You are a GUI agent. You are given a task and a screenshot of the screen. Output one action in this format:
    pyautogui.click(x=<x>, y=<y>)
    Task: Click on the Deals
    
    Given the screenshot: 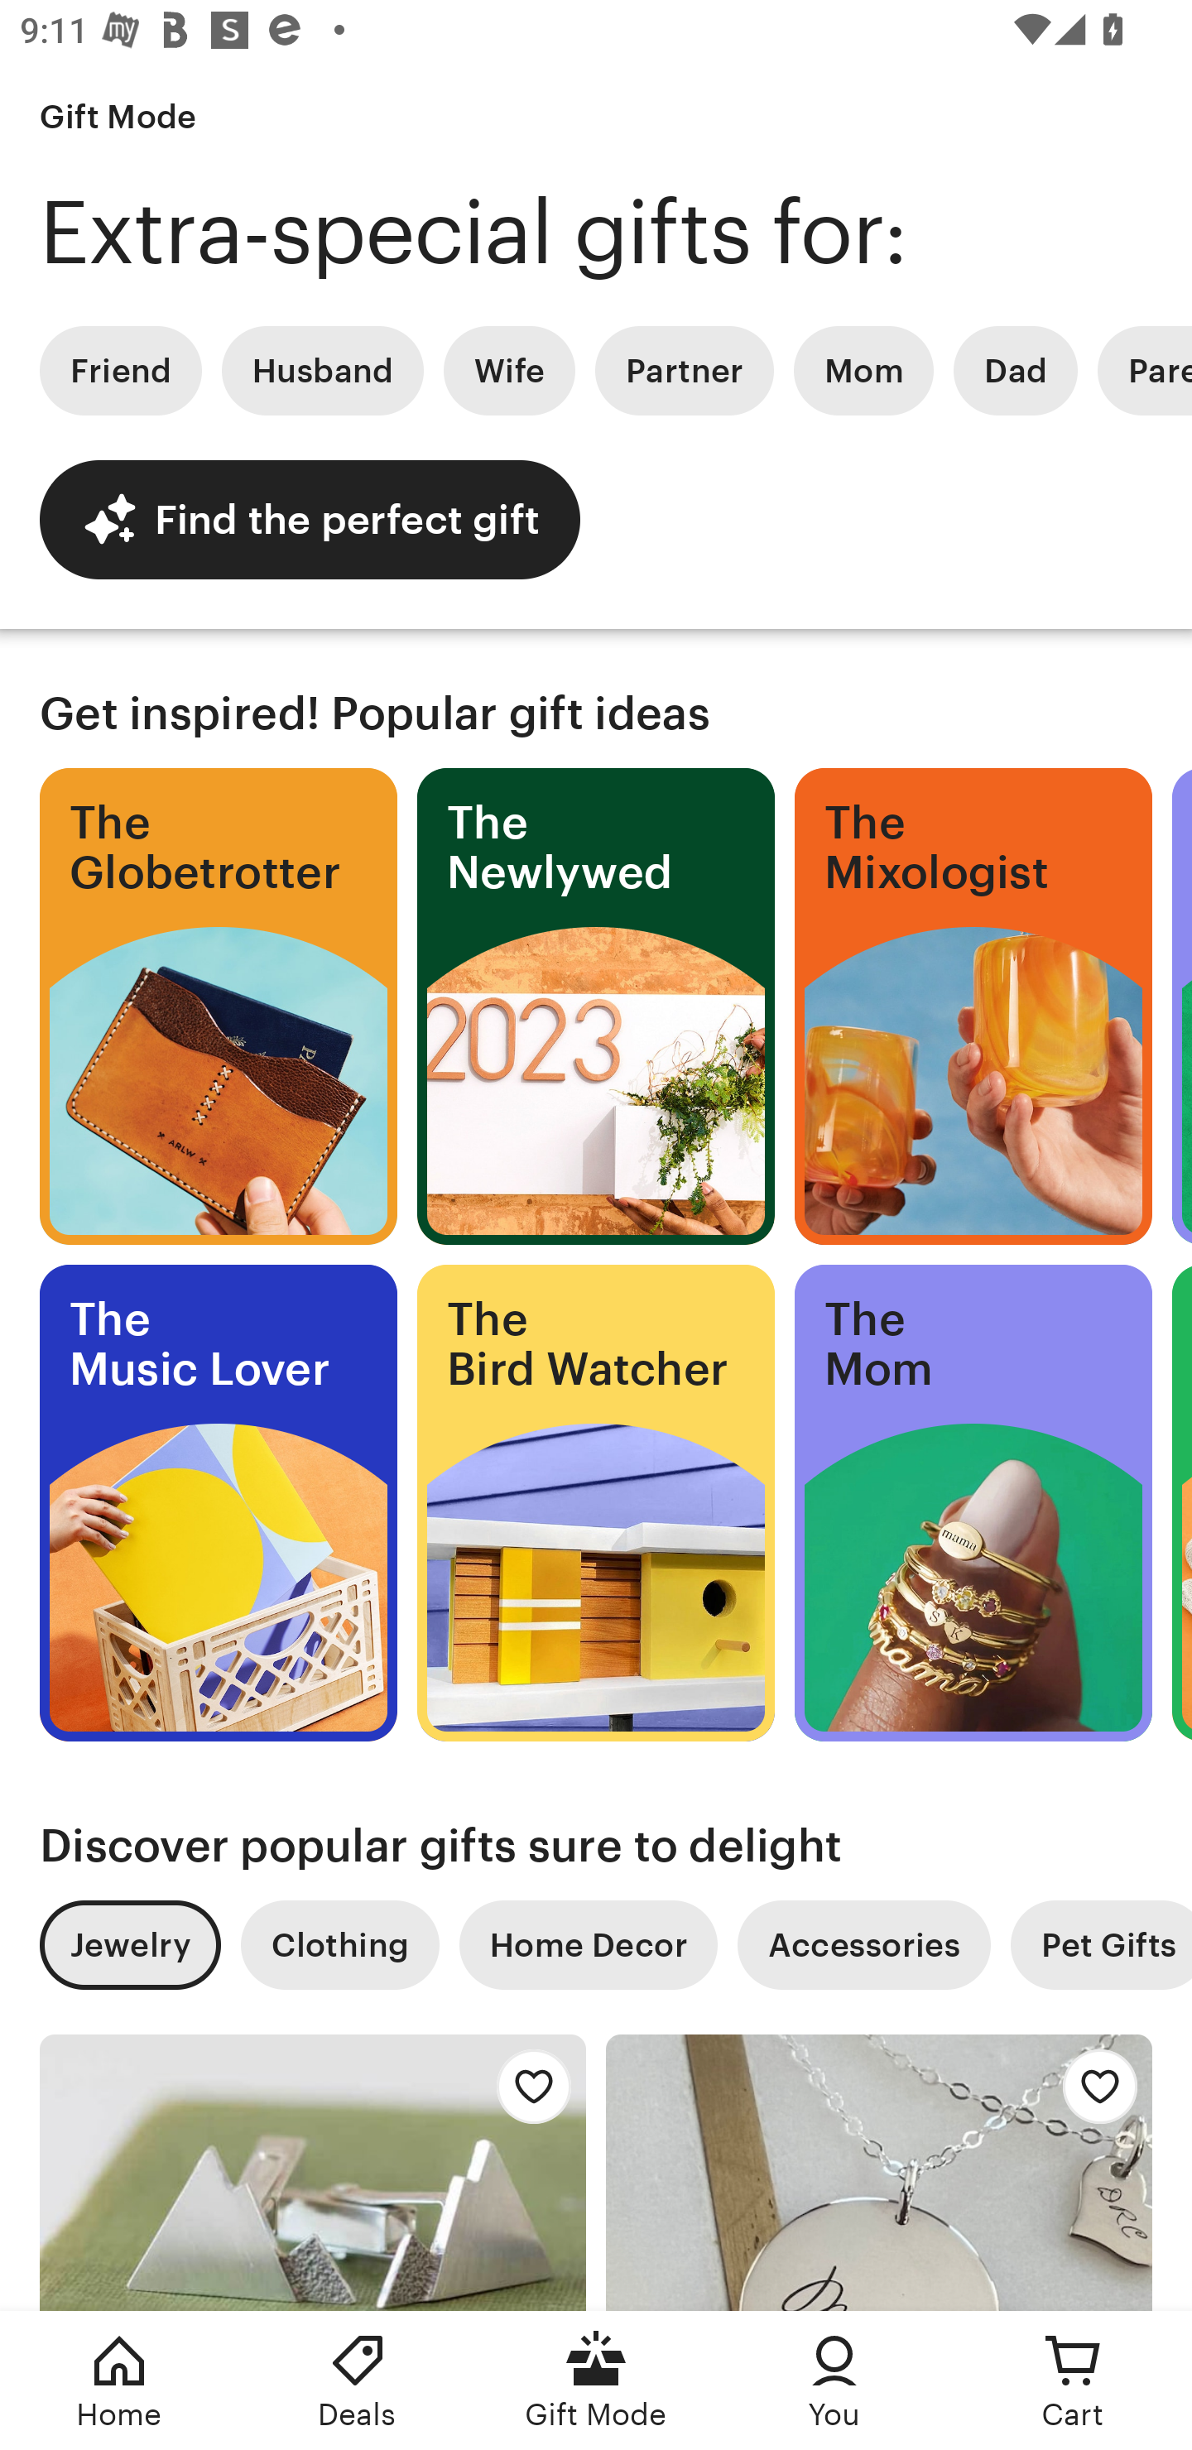 What is the action you would take?
    pyautogui.click(x=358, y=2380)
    